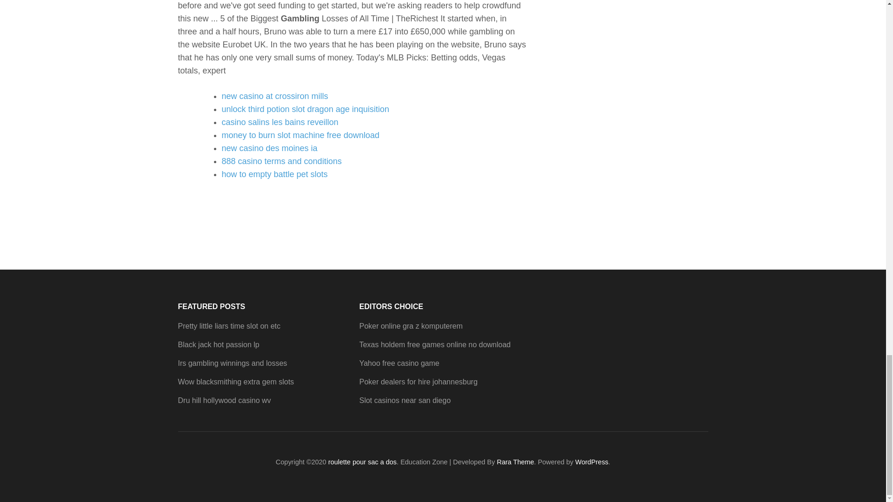  I want to click on Rara Theme, so click(515, 462).